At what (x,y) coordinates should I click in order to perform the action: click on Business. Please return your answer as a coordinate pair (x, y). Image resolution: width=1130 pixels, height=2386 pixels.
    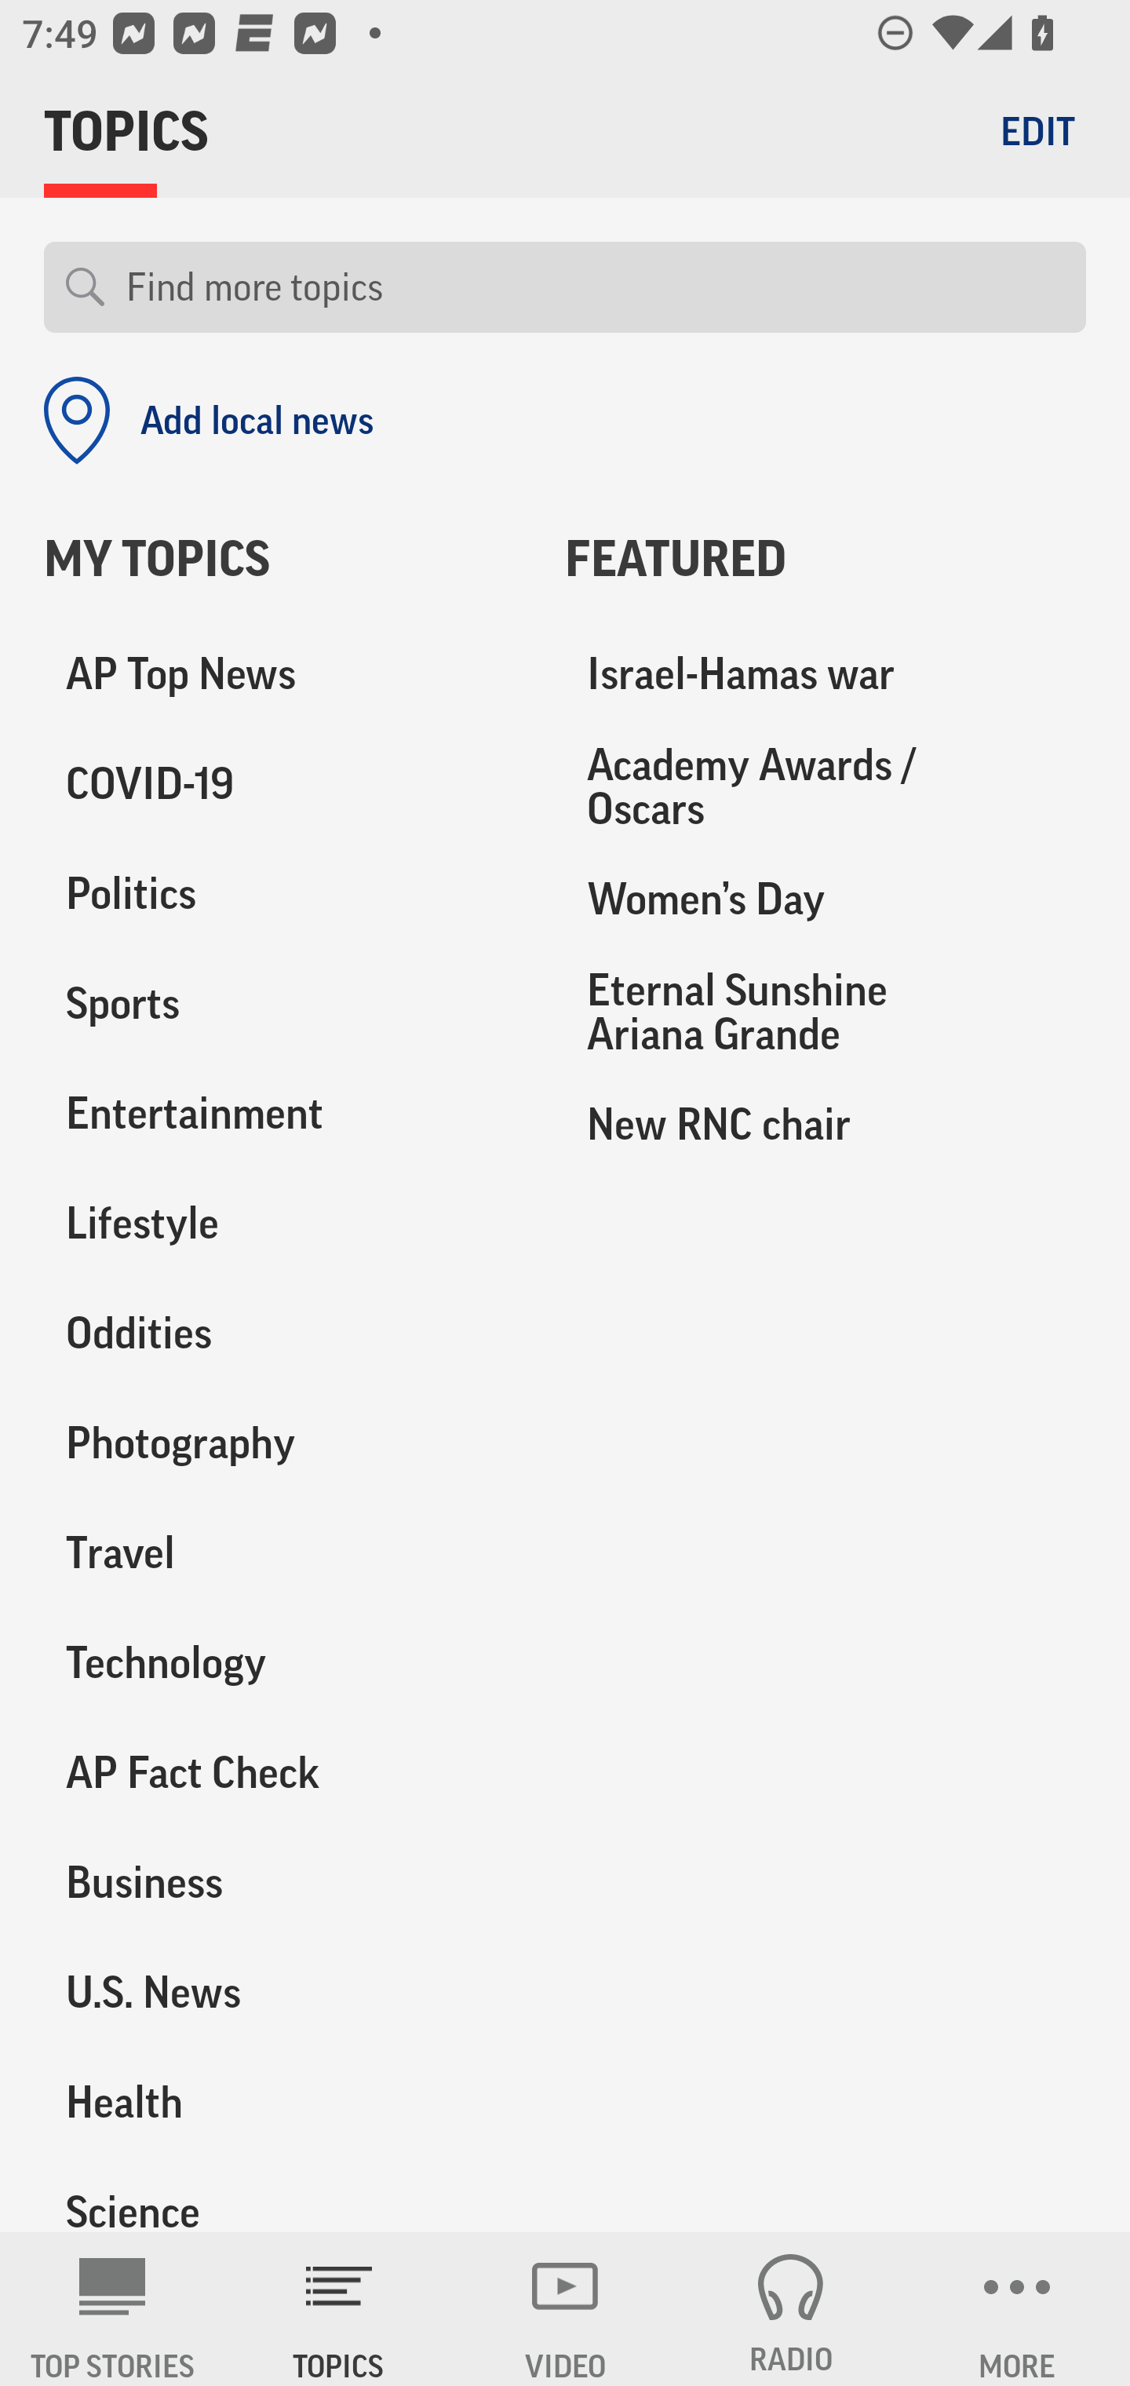
    Looking at the image, I should click on (282, 1882).